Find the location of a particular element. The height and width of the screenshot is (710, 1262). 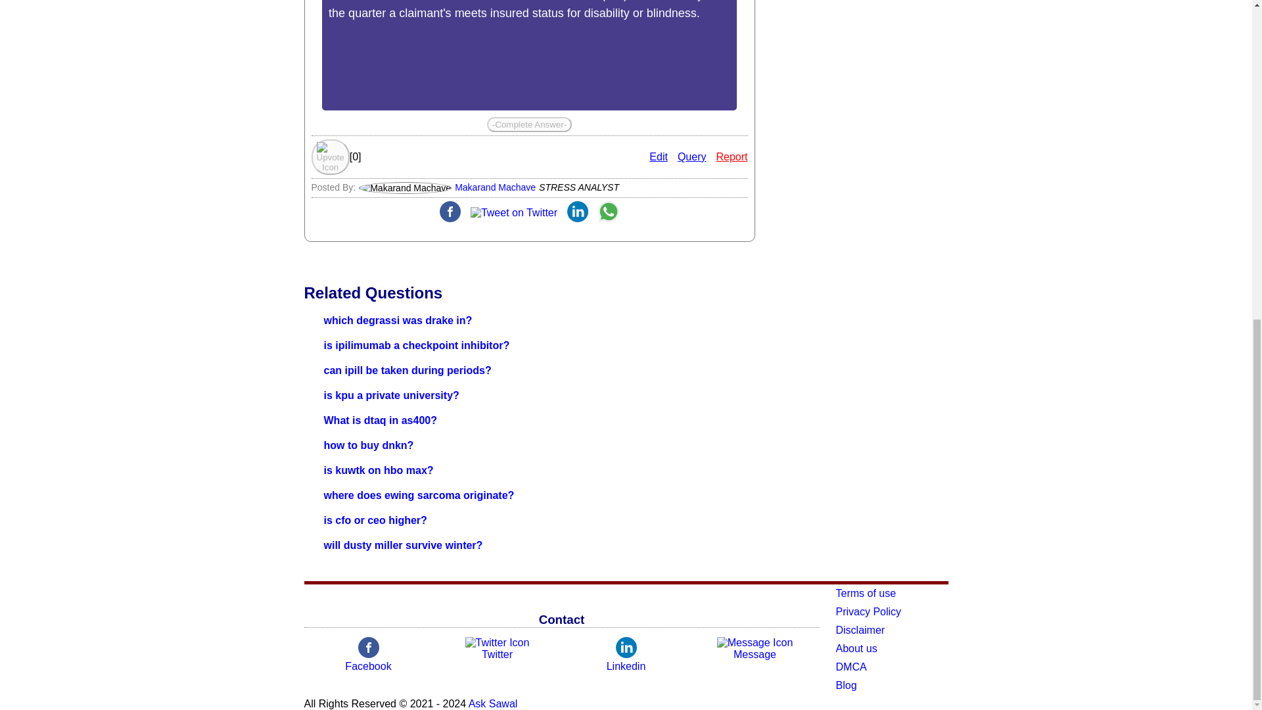

where does ewing sarcoma originate? is located at coordinates (418, 496).